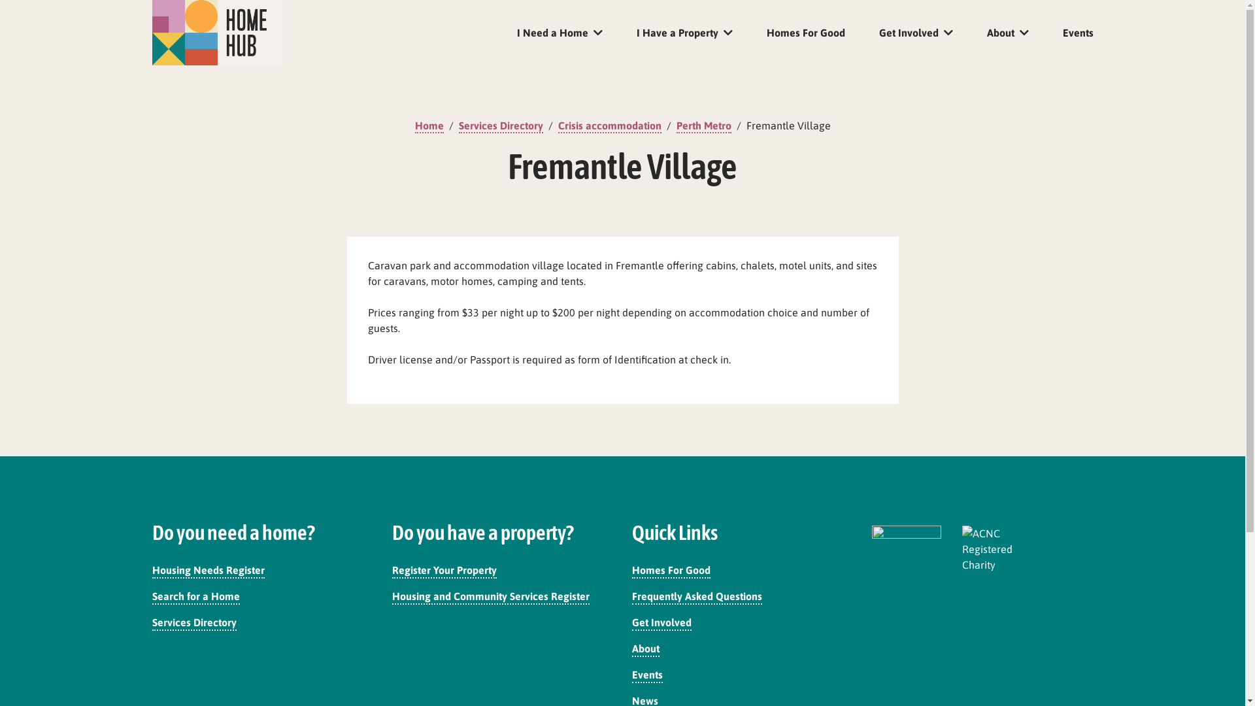 Image resolution: width=1255 pixels, height=706 pixels. I want to click on Crisis accommodation, so click(610, 127).